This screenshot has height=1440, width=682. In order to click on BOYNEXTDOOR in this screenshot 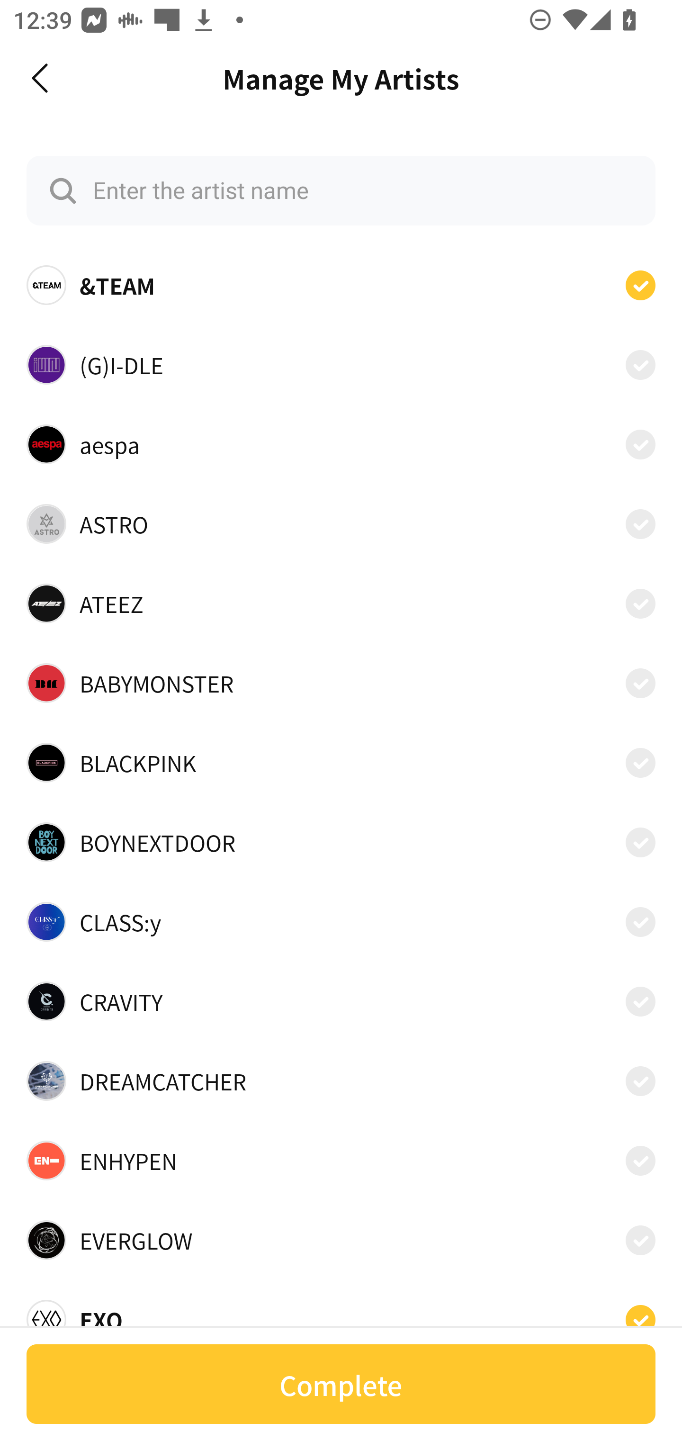, I will do `click(341, 842)`.